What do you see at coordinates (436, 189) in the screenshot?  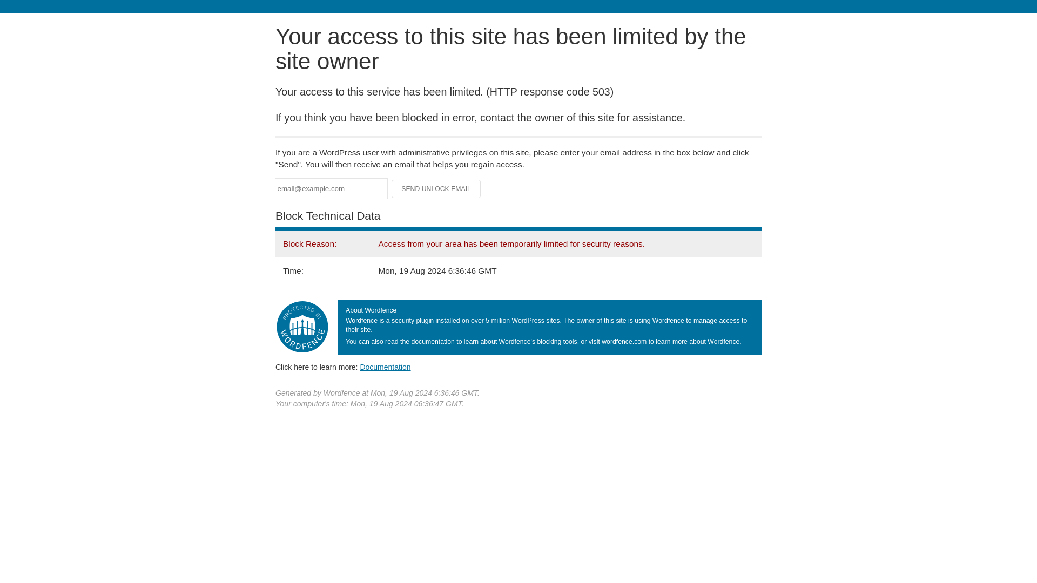 I see `Send Unlock Email` at bounding box center [436, 189].